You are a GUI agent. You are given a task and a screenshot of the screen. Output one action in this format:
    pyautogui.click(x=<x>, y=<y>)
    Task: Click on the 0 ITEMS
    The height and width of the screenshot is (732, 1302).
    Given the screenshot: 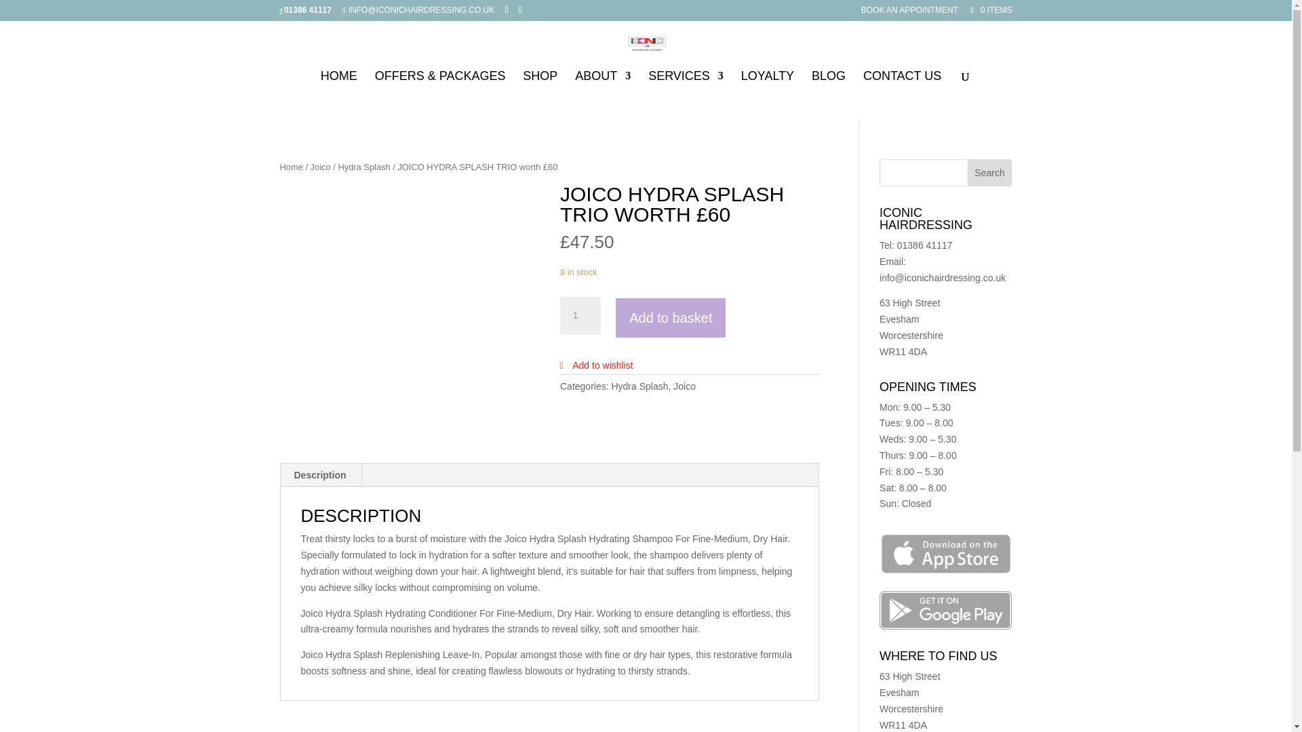 What is the action you would take?
    pyautogui.click(x=990, y=9)
    